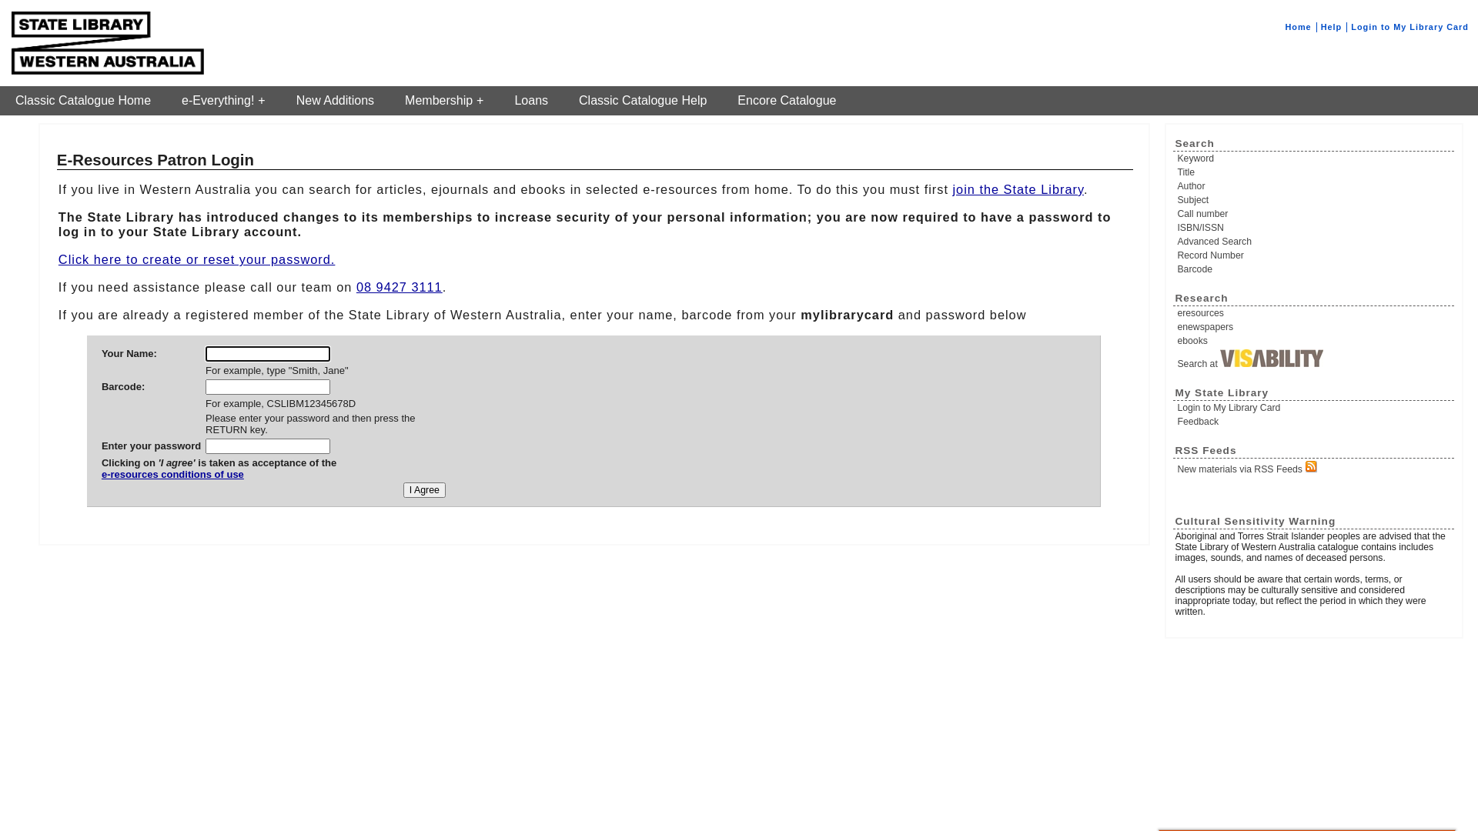  I want to click on e-Everything!, so click(223, 101).